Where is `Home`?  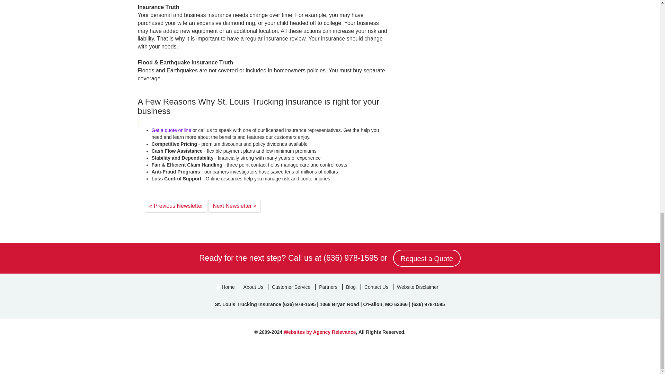 Home is located at coordinates (228, 287).